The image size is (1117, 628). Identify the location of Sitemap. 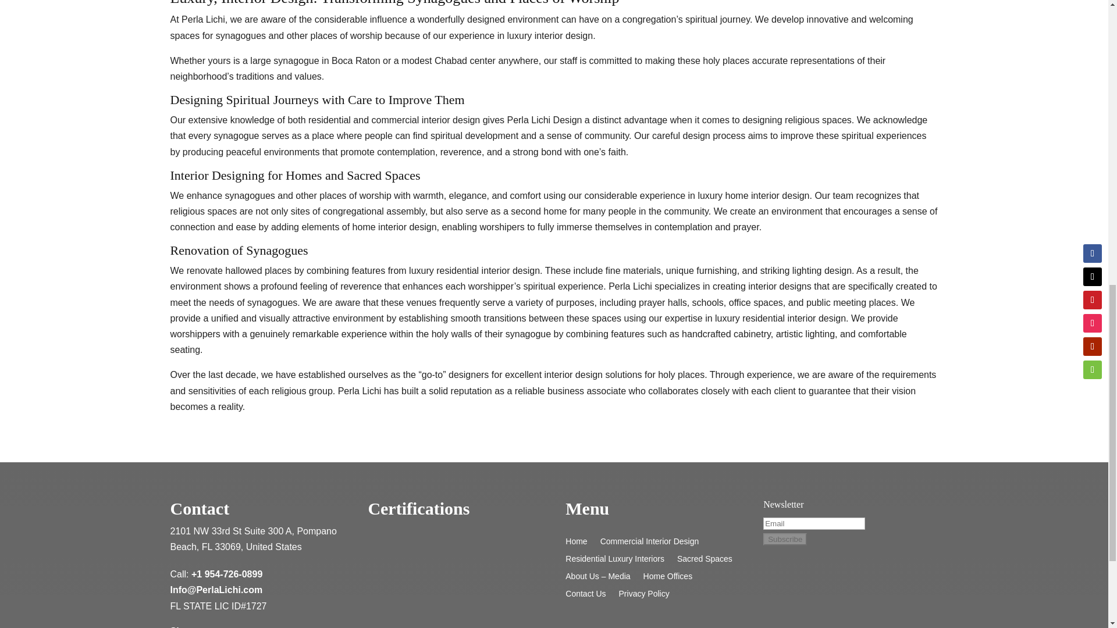
(187, 627).